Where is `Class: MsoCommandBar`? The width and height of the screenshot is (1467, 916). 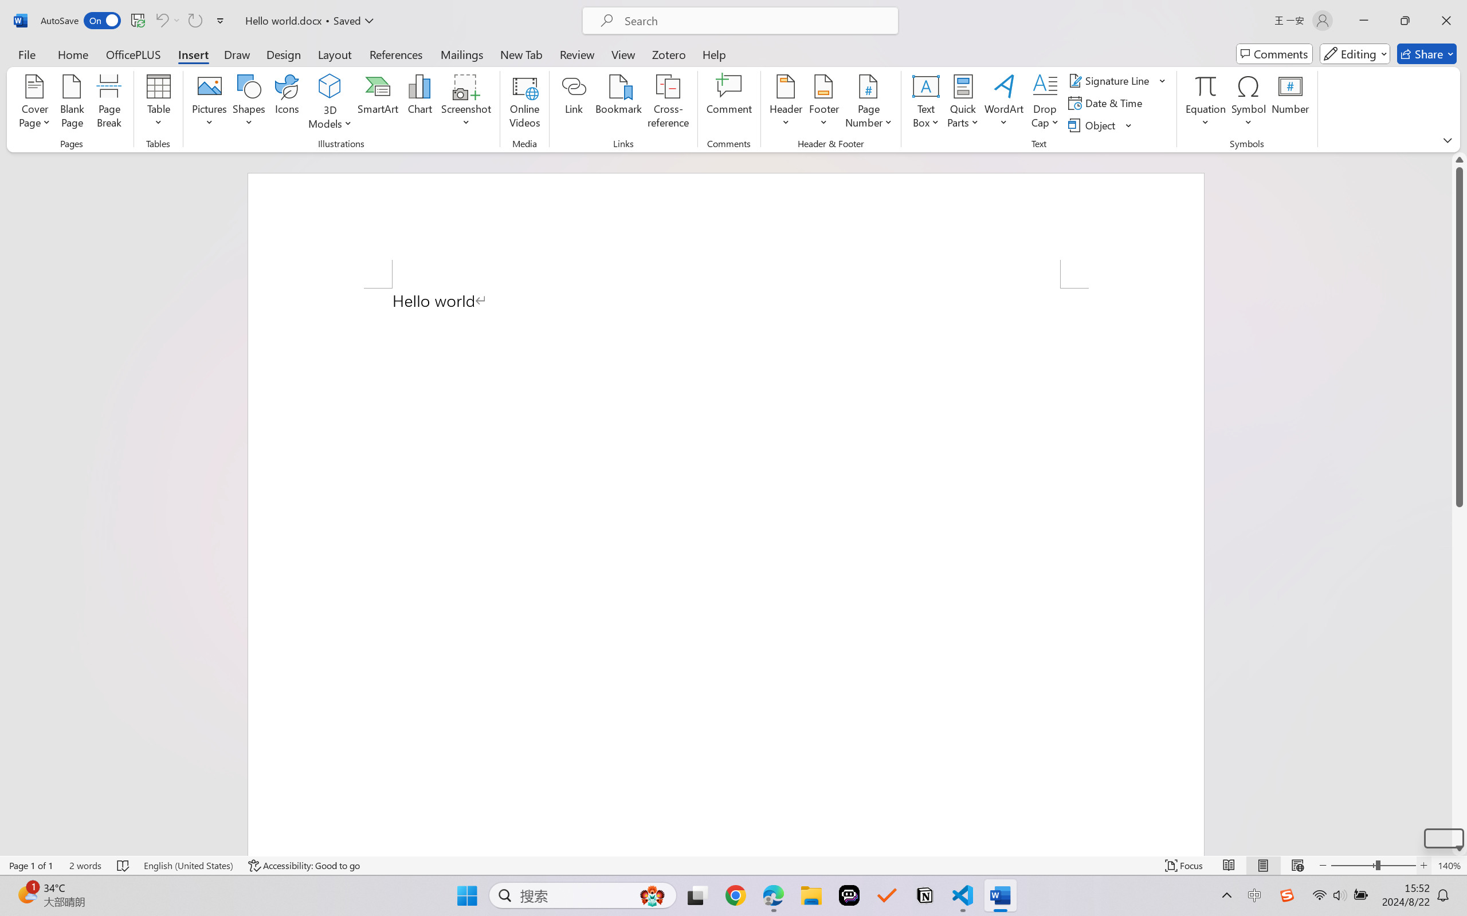 Class: MsoCommandBar is located at coordinates (733, 865).